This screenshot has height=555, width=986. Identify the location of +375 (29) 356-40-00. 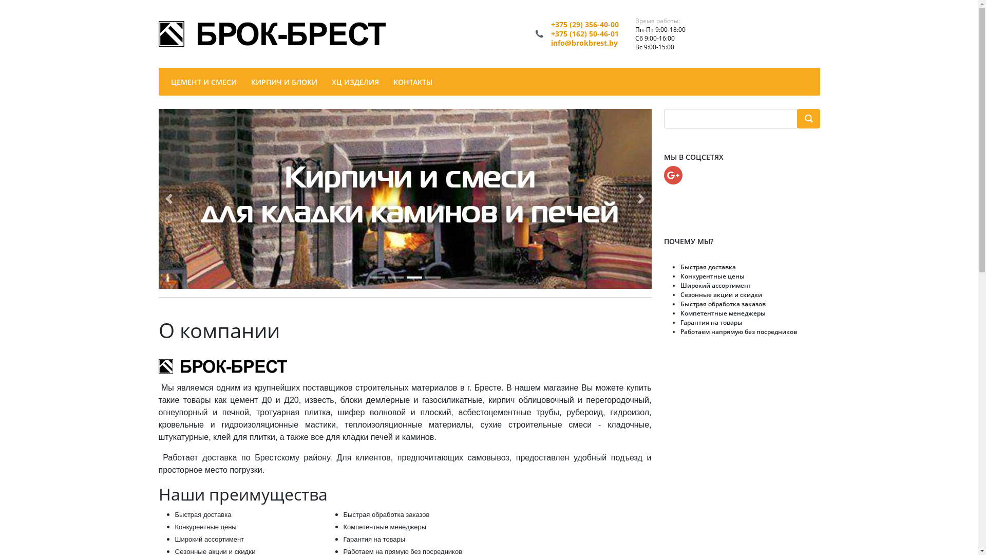
(585, 25).